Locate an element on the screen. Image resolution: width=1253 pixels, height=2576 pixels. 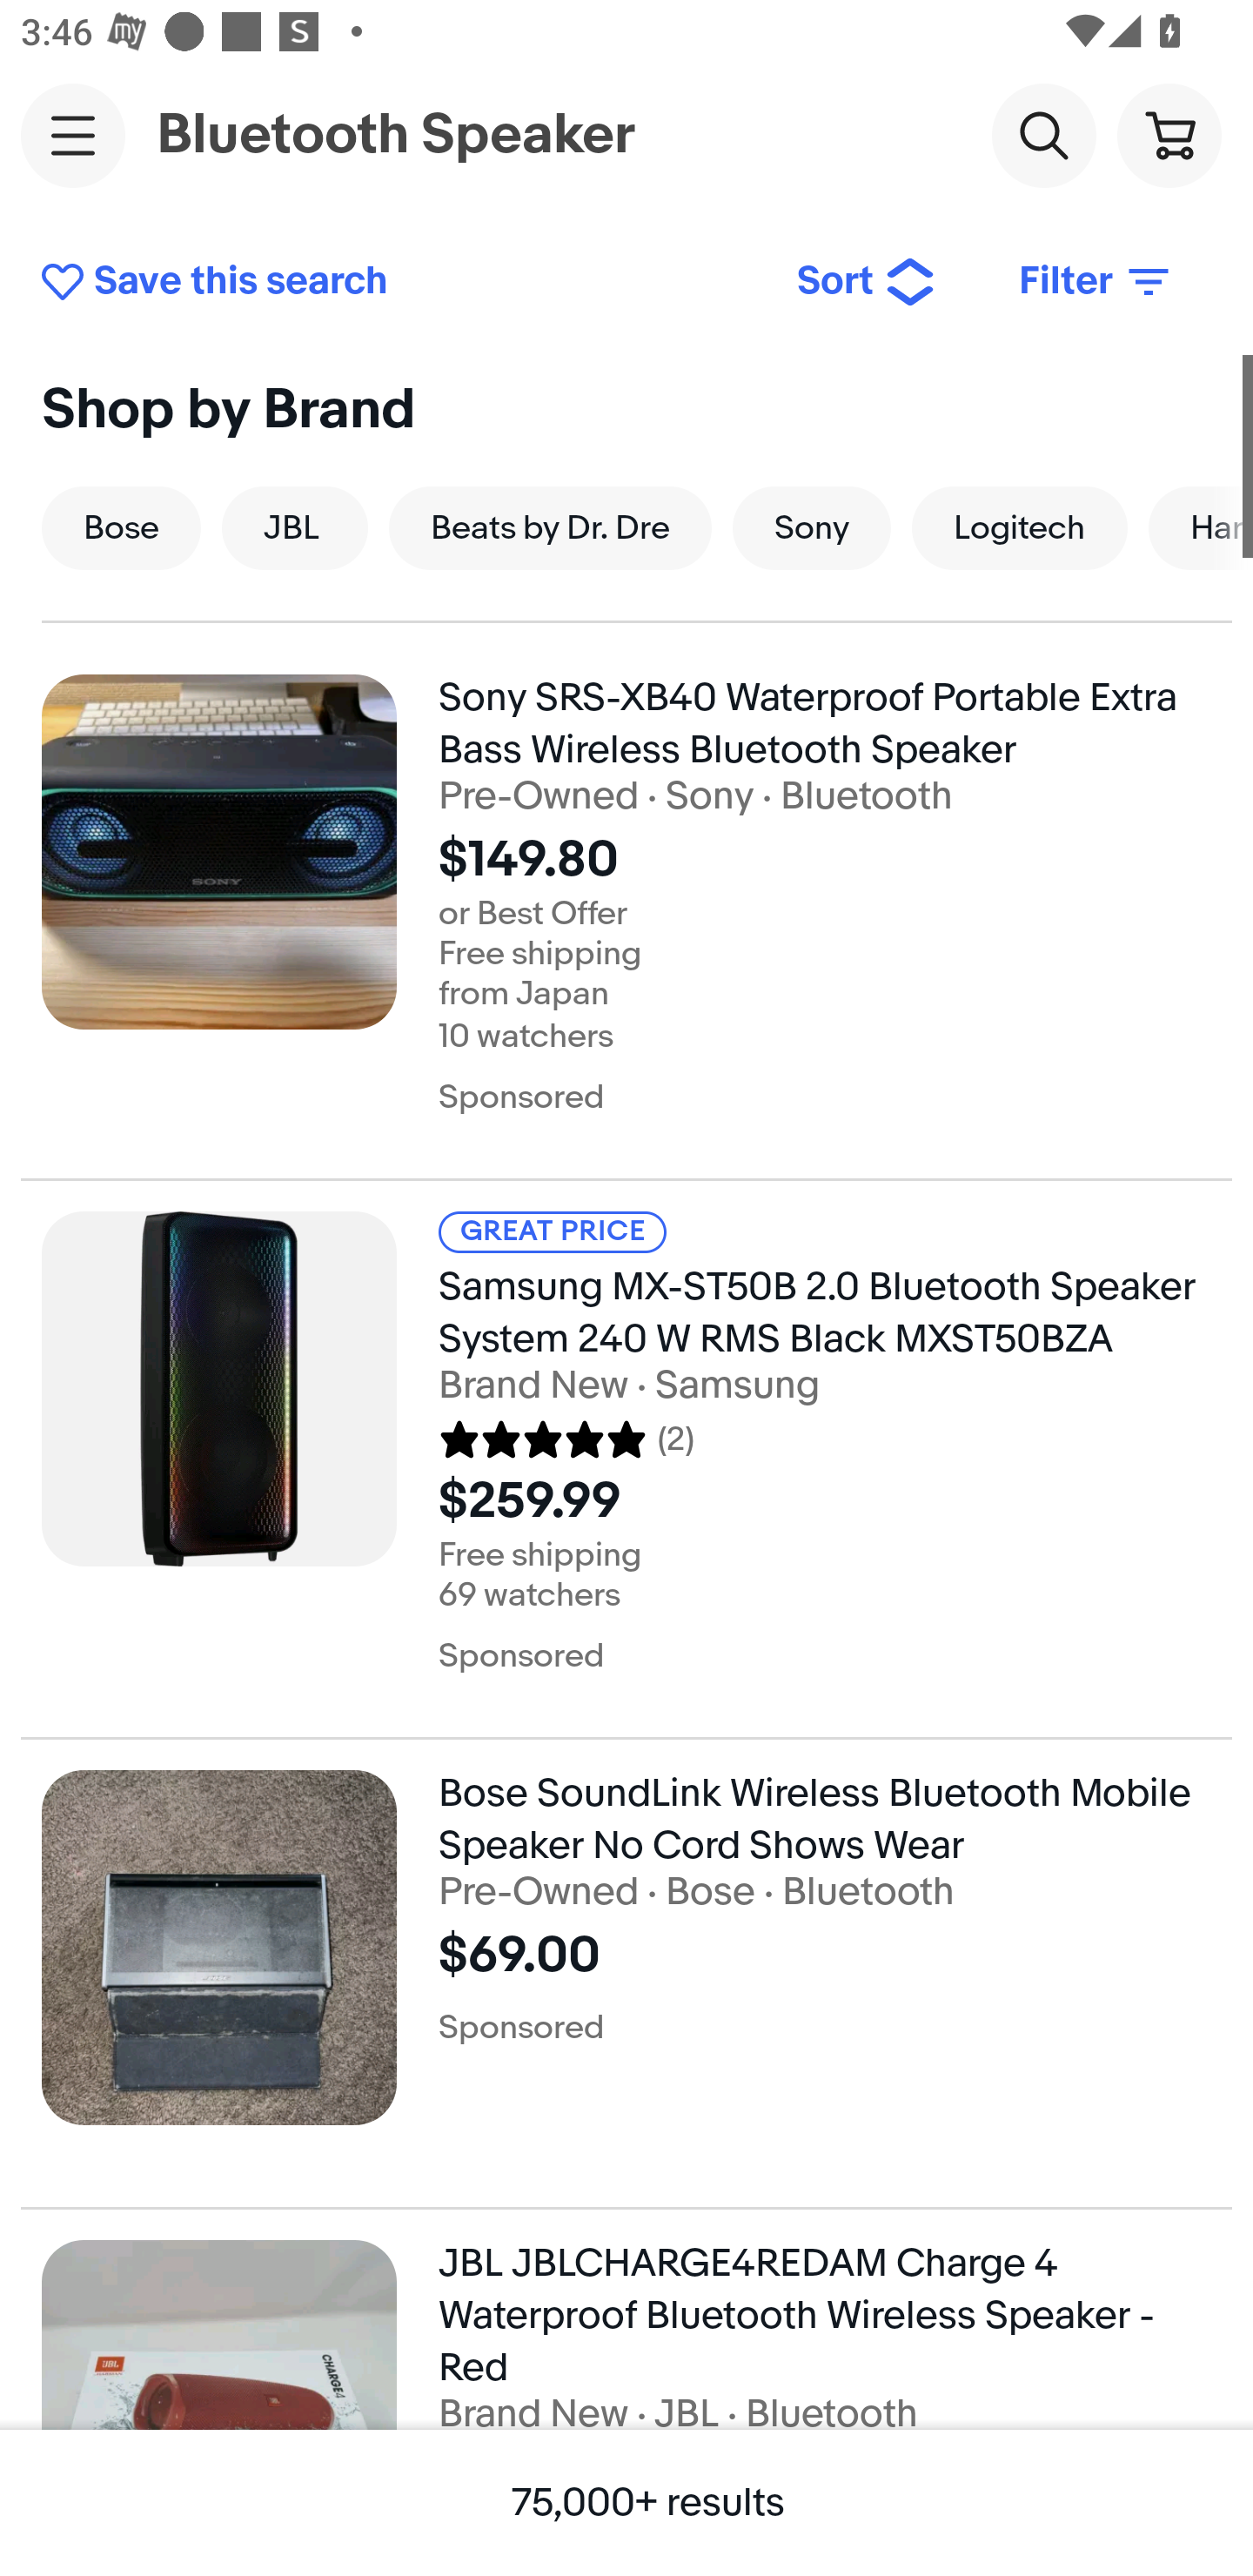
Beats by Dr. Dre Beats by Dr. Dre, Brand is located at coordinates (550, 527).